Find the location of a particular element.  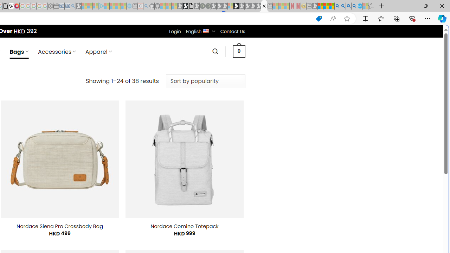

Shop order is located at coordinates (205, 81).